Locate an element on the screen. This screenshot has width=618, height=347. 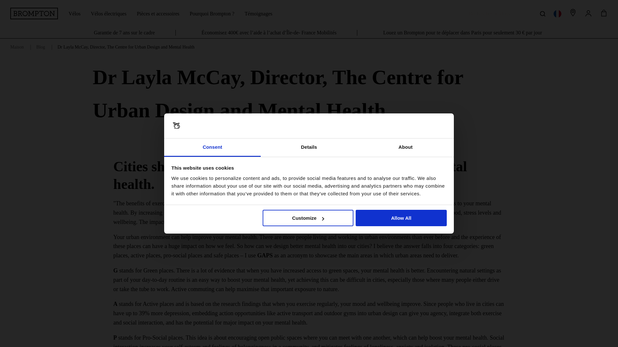
About is located at coordinates (405, 147).